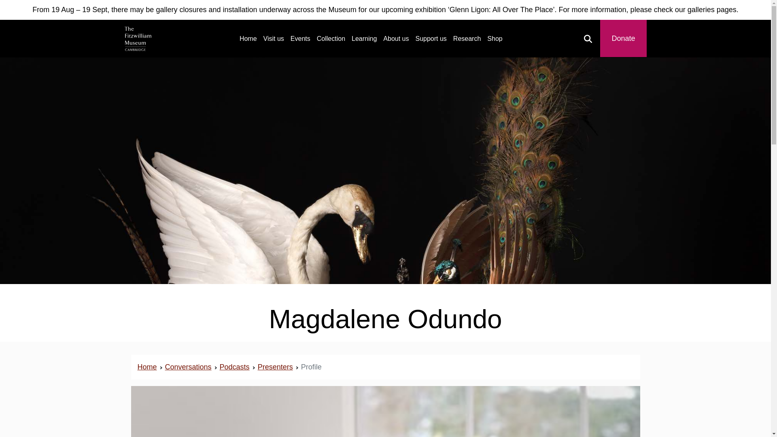  I want to click on Support us, so click(431, 38).